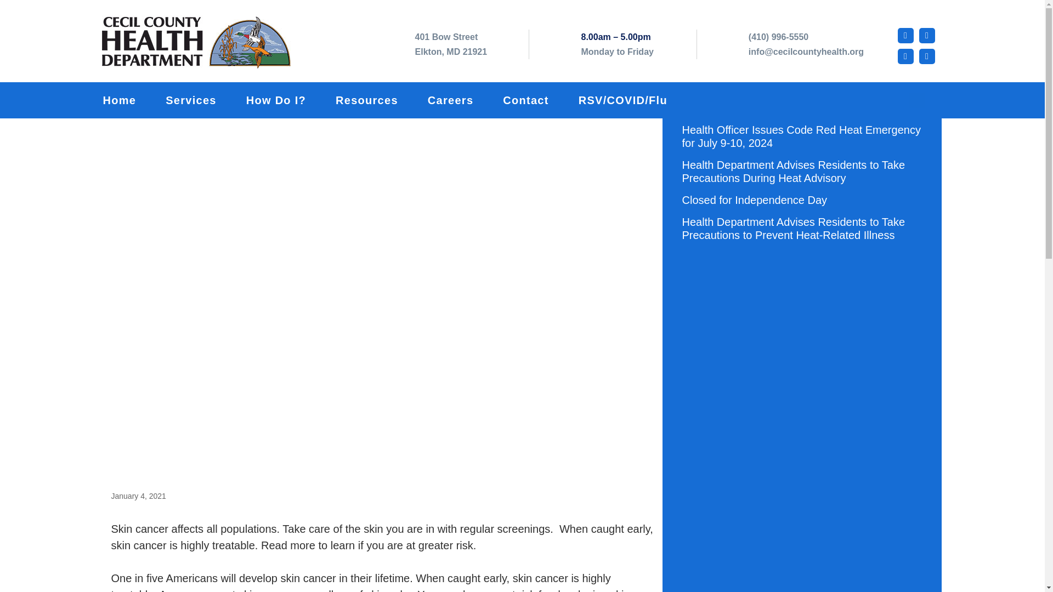 The height and width of the screenshot is (592, 1053). I want to click on New! Skin Cancer Screening Program, so click(451, 44).